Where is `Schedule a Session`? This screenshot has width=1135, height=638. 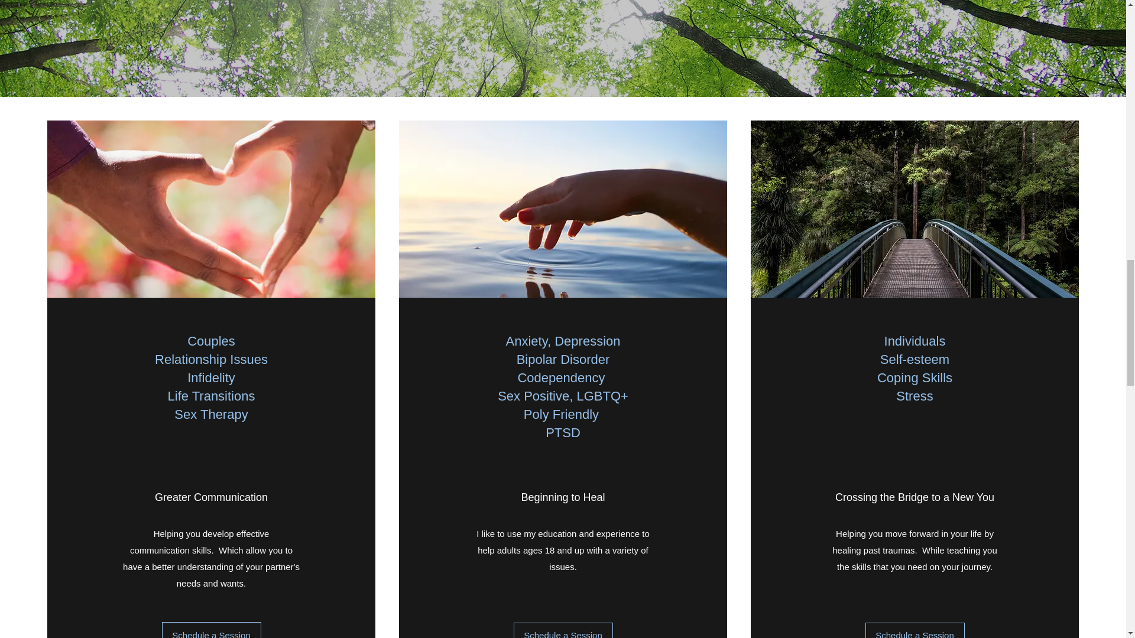 Schedule a Session is located at coordinates (212, 630).